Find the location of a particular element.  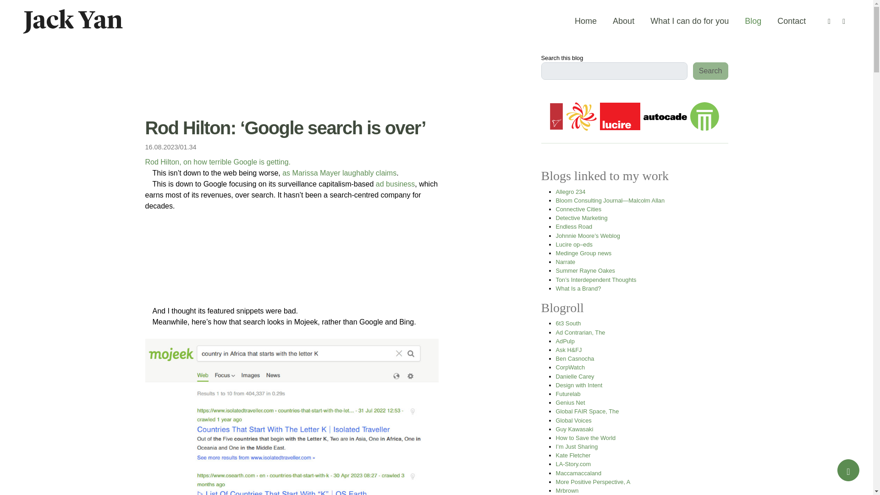

Press room for the international branding think-tank is located at coordinates (584, 253).